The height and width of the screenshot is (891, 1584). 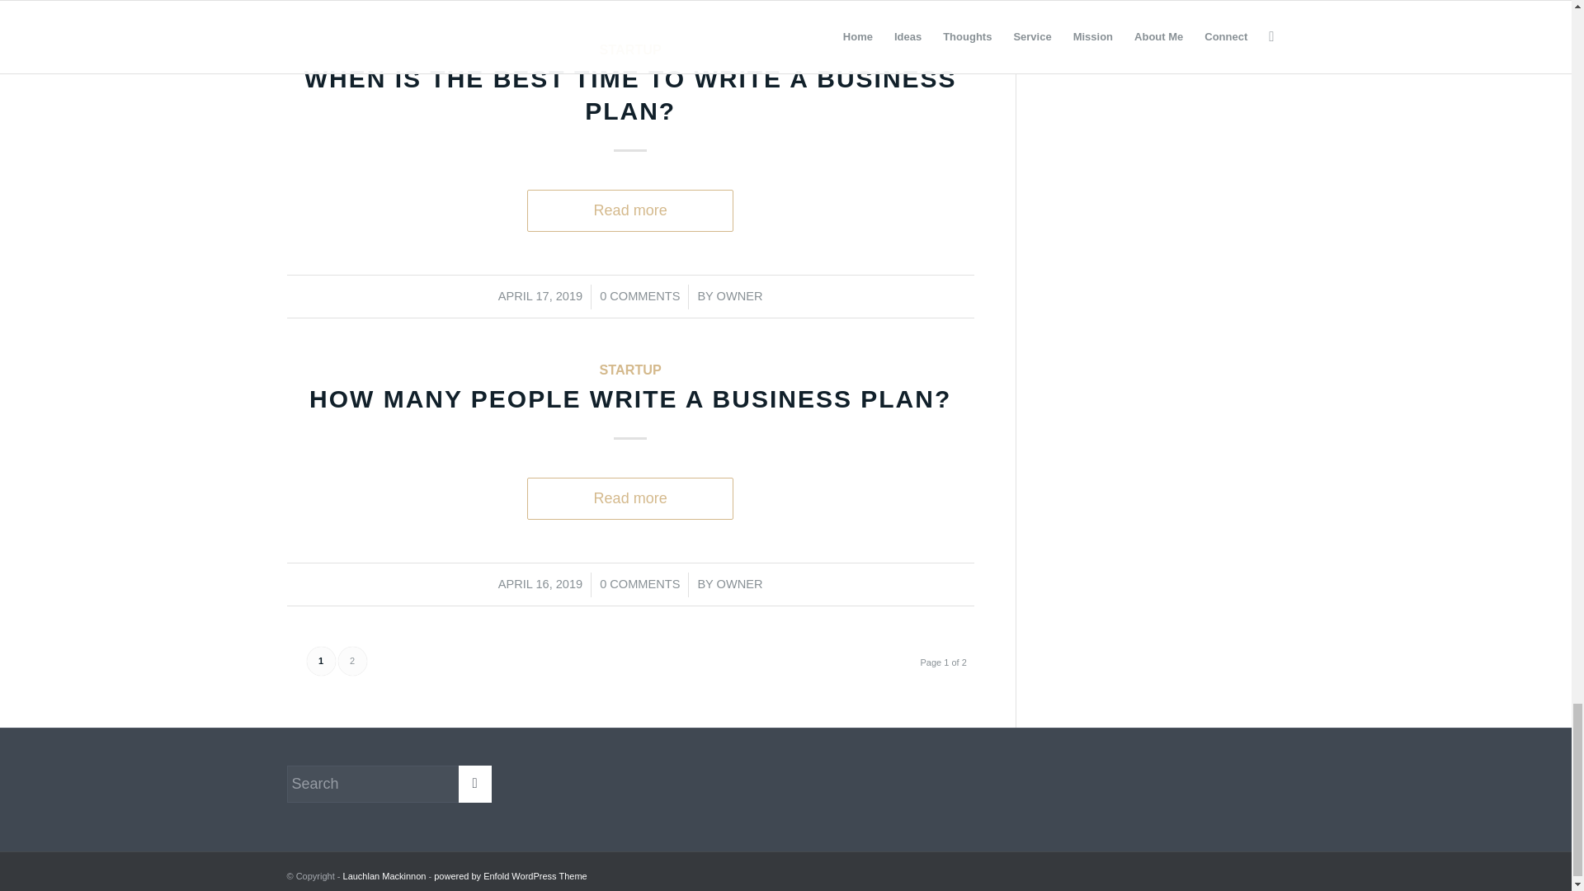 I want to click on WHEN IS THE BEST TIME TO WRITE A BUSINESS PLAN?, so click(x=630, y=94).